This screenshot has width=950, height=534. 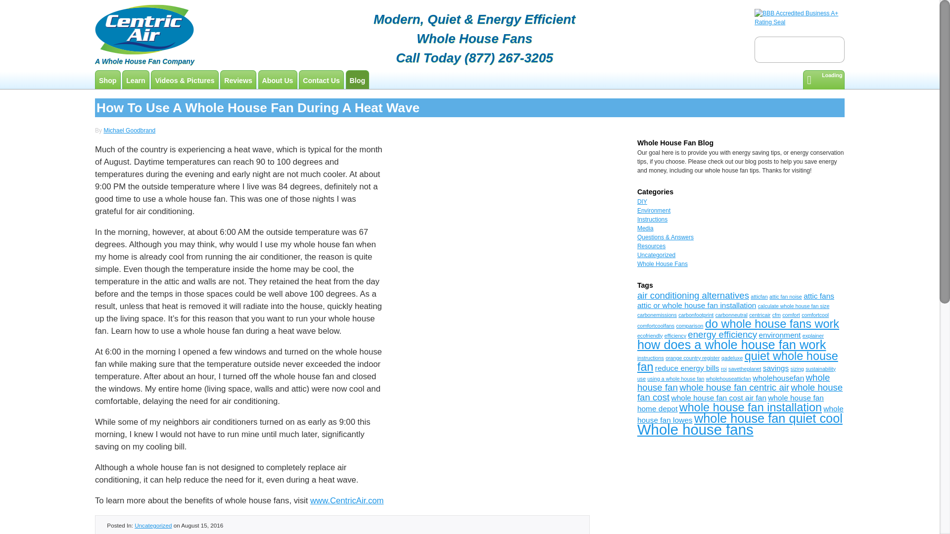 What do you see at coordinates (799, 50) in the screenshot?
I see `Rate Us on Yelp` at bounding box center [799, 50].